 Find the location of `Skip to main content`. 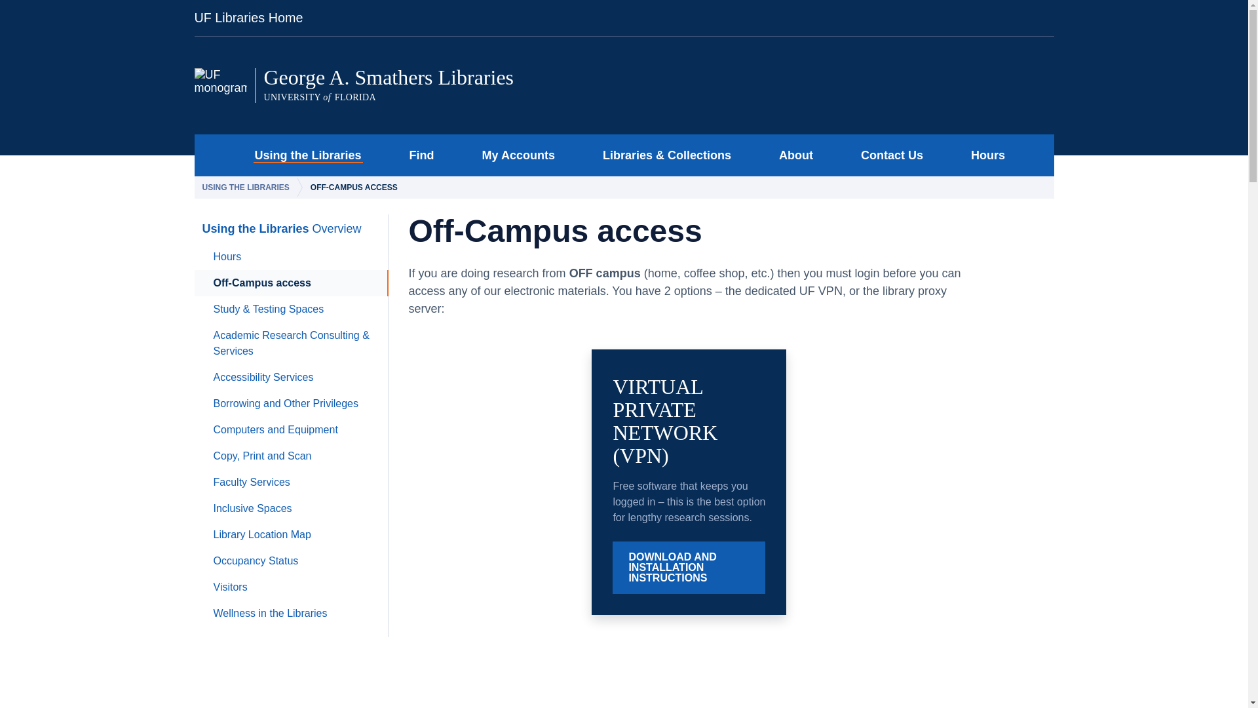

Skip to main content is located at coordinates (445, 85).